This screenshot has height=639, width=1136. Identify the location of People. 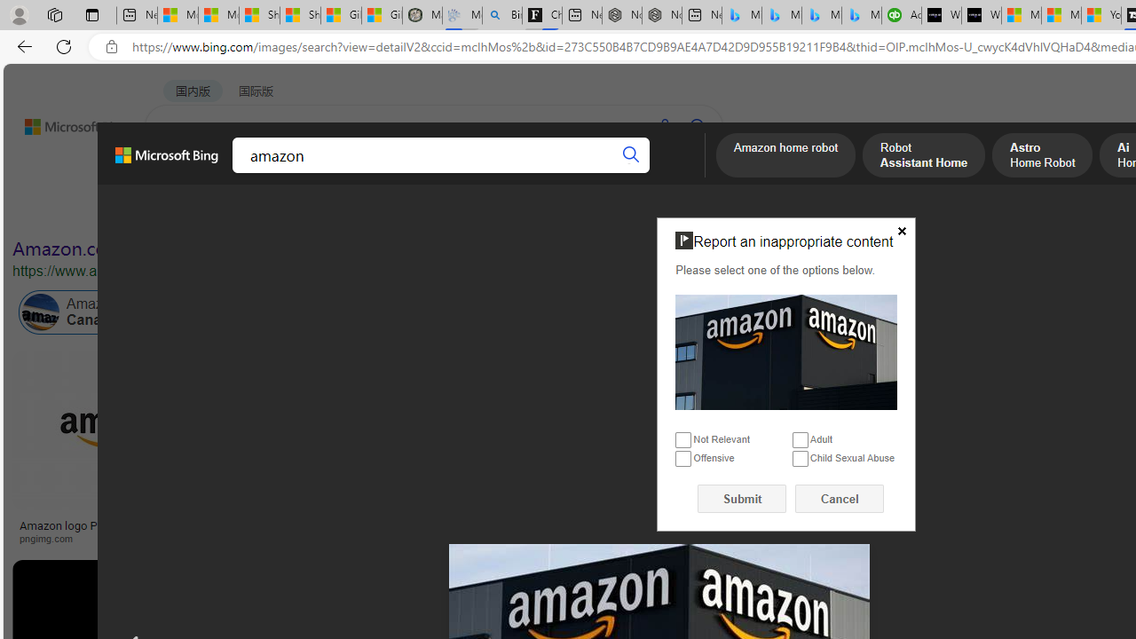
(461, 211).